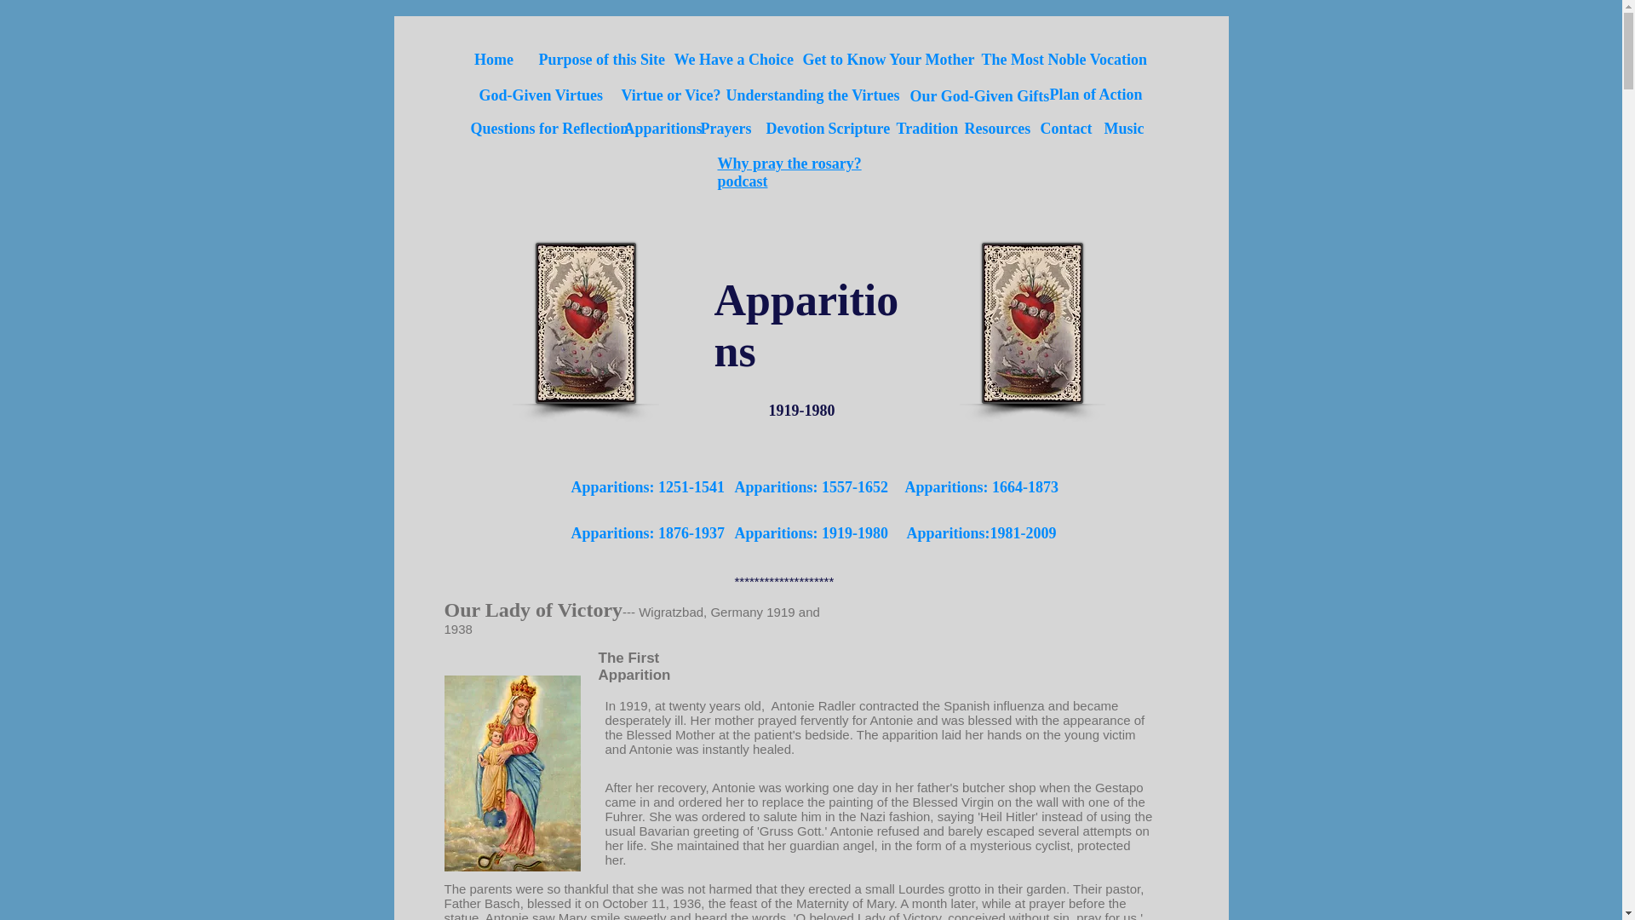 The image size is (1635, 920). I want to click on The Most Noble Vocation, so click(1064, 60).